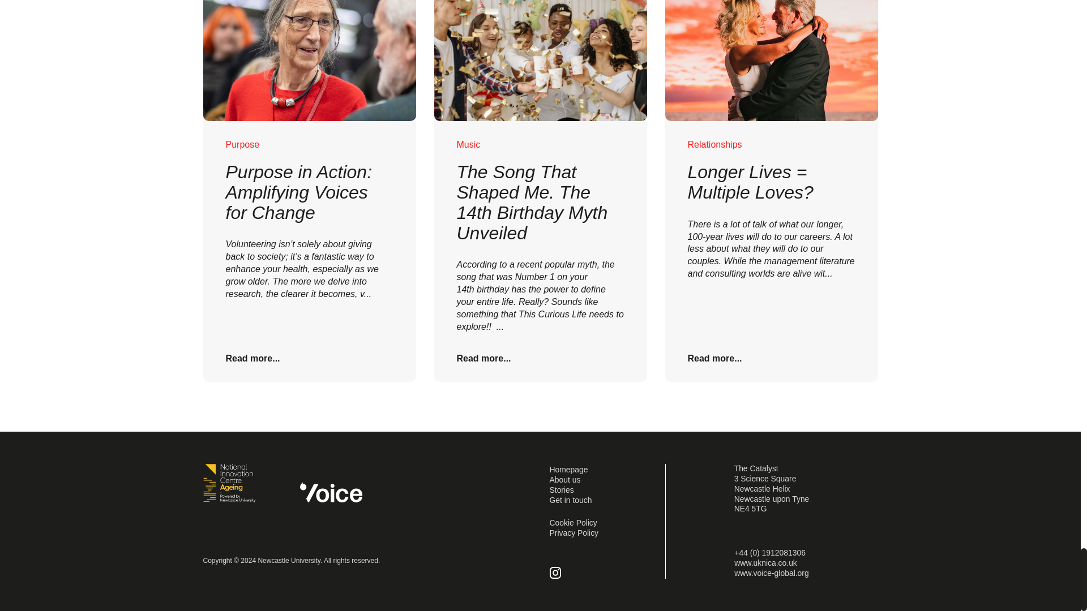  Describe the element at coordinates (532, 202) in the screenshot. I see `The Song That Shaped Me. The 14th Birthday Myth Unveiled` at that location.